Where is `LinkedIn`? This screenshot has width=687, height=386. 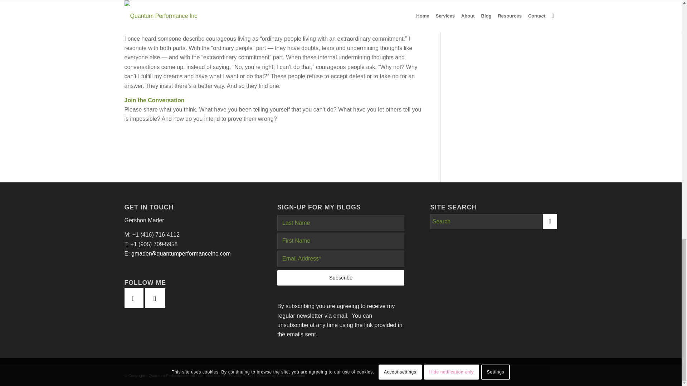
LinkedIn is located at coordinates (541, 374).